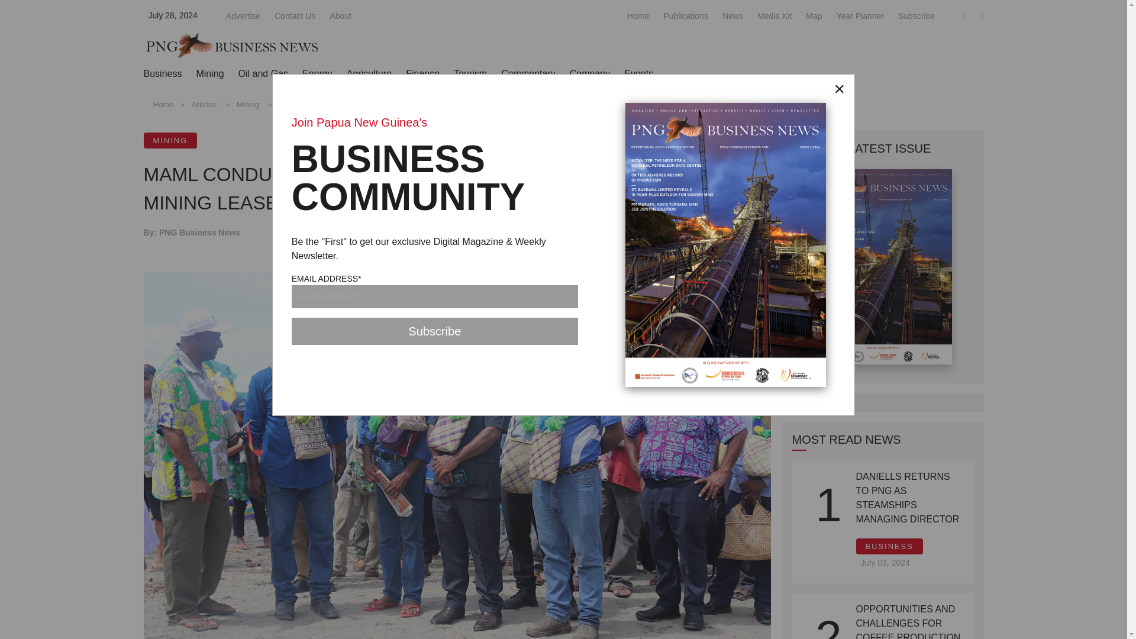 This screenshot has height=639, width=1136. I want to click on Home, so click(638, 15).